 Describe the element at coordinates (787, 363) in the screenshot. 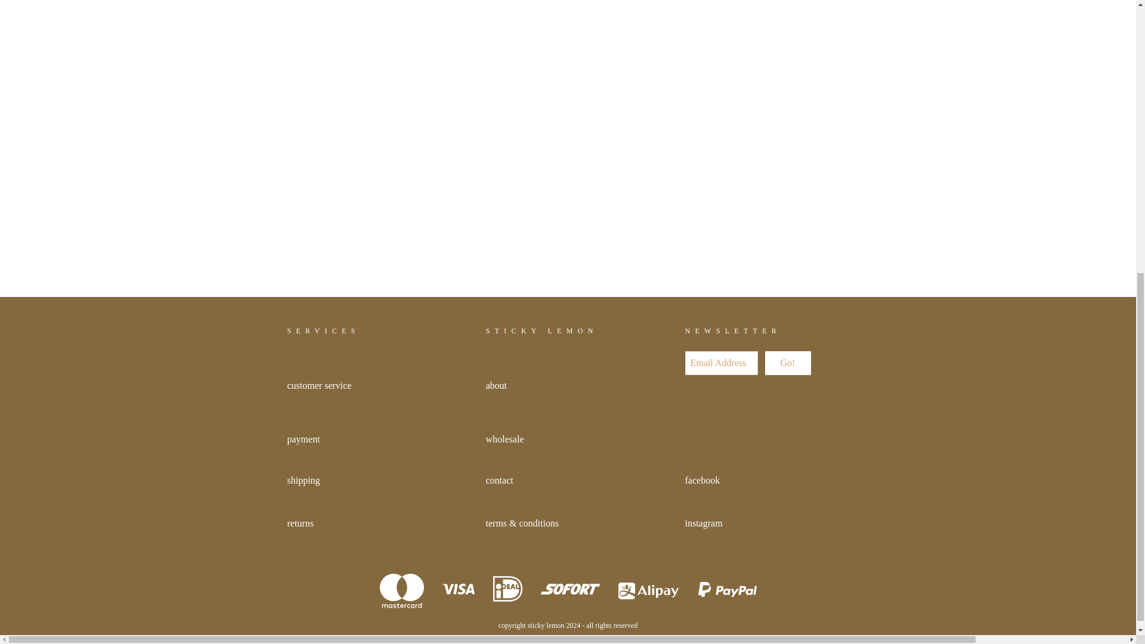

I see `Go!` at that location.